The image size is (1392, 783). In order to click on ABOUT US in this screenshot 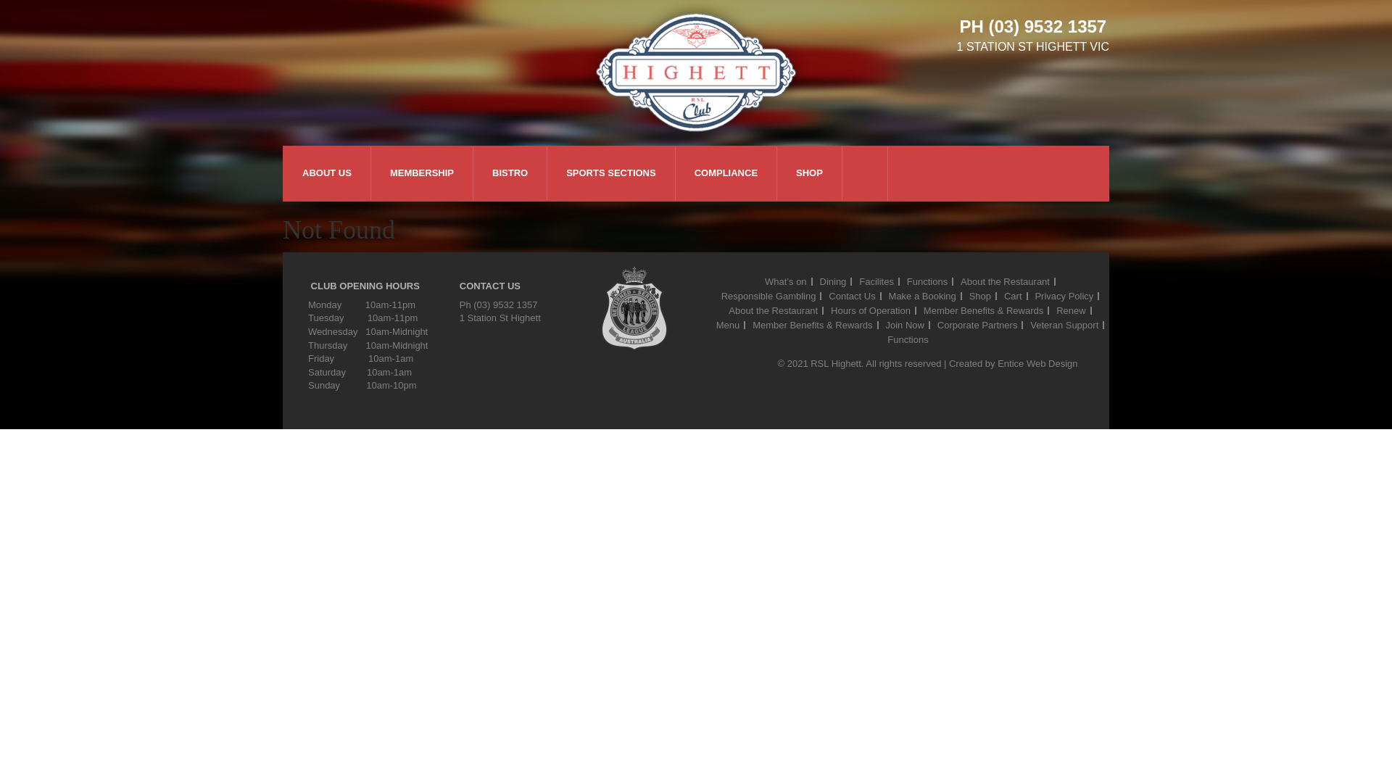, I will do `click(327, 173)`.